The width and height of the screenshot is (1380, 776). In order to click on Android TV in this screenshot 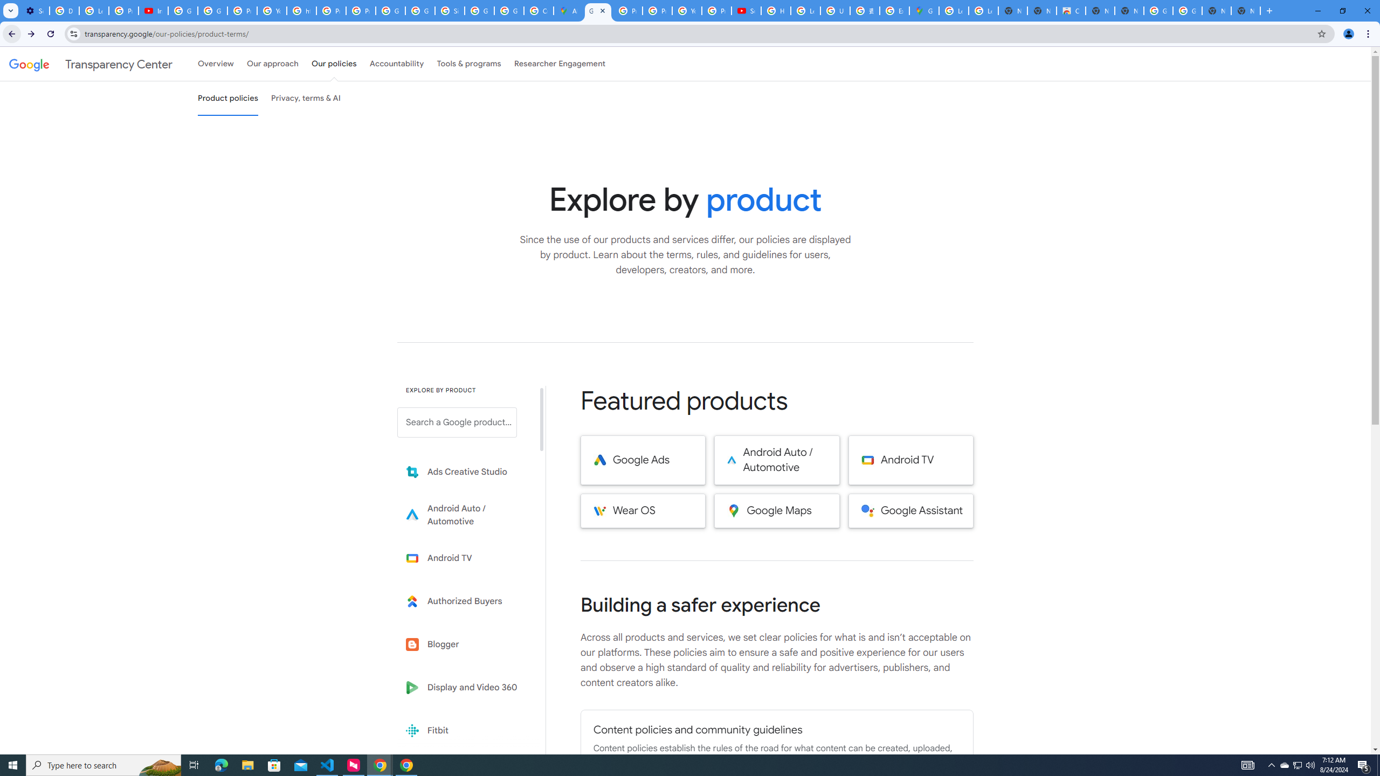, I will do `click(910, 460)`.